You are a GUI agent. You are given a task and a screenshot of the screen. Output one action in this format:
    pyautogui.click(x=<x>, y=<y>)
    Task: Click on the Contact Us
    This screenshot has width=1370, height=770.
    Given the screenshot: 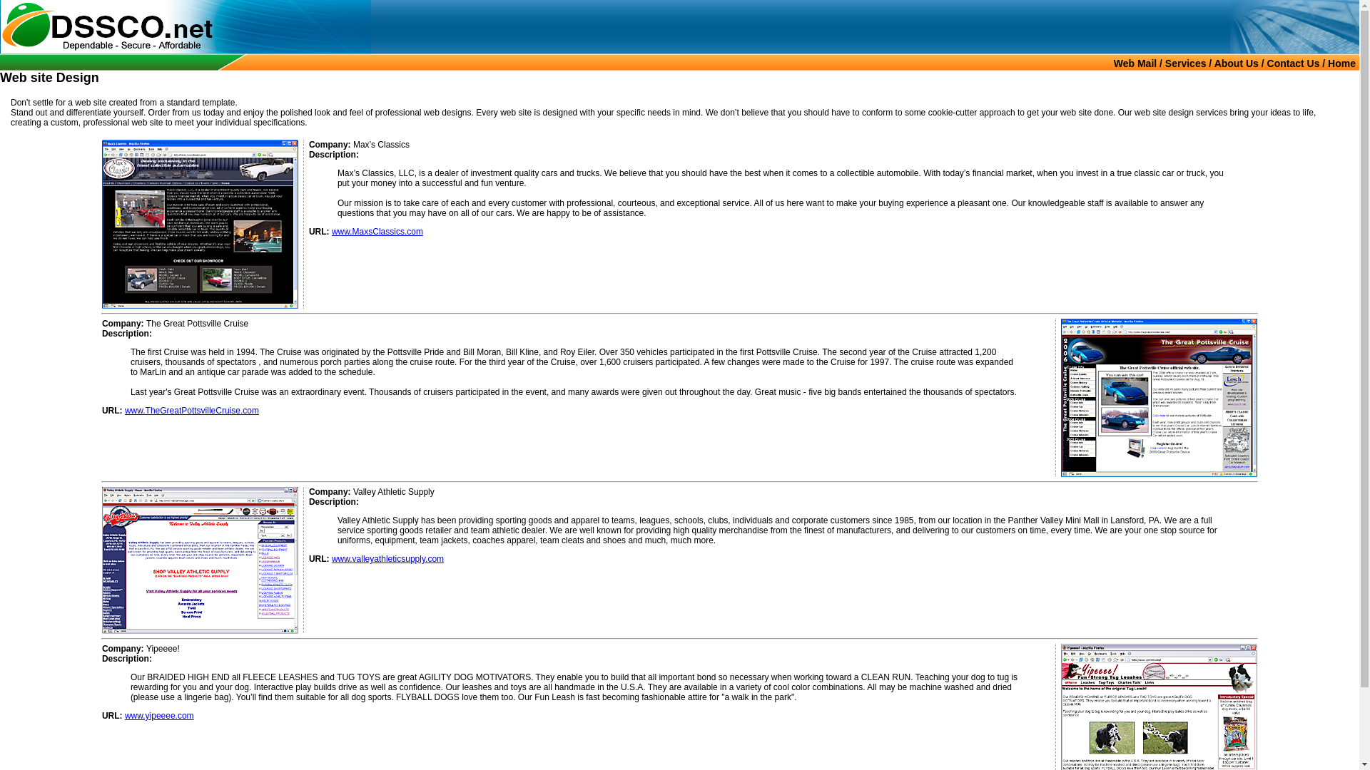 What is the action you would take?
    pyautogui.click(x=1294, y=63)
    